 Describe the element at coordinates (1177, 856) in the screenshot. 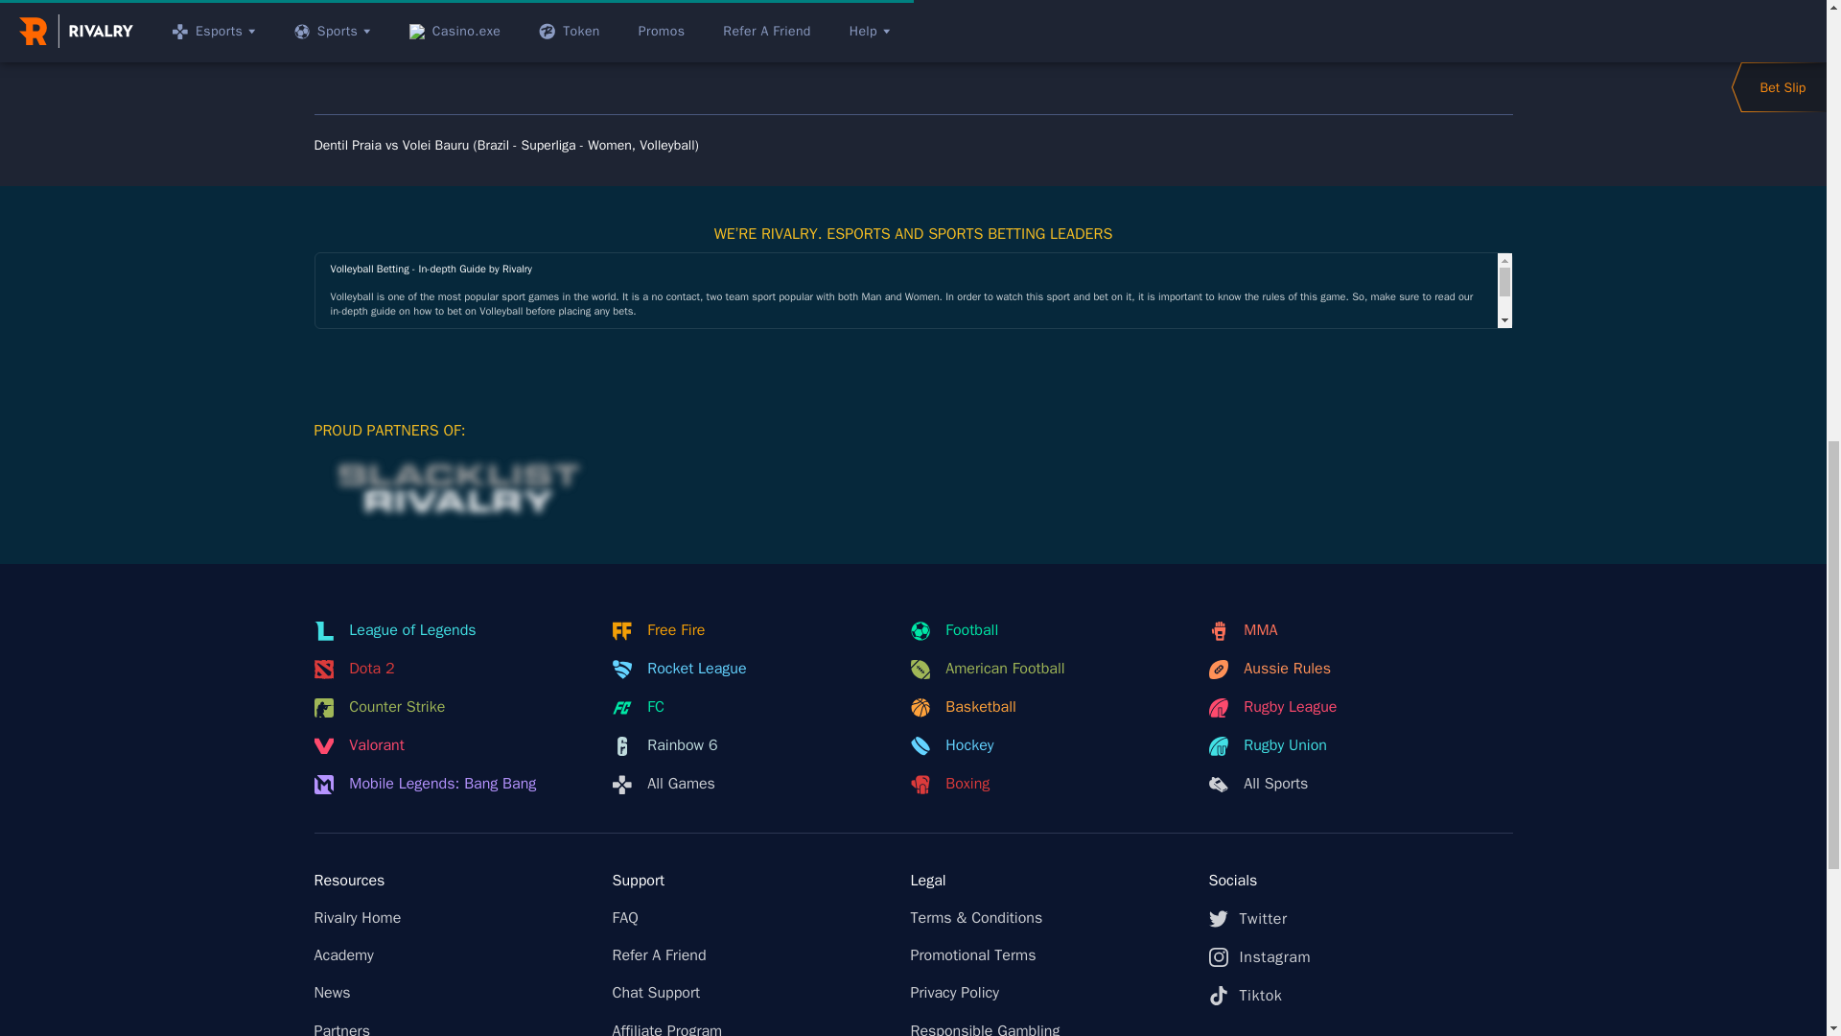

I see `FIVB` at that location.